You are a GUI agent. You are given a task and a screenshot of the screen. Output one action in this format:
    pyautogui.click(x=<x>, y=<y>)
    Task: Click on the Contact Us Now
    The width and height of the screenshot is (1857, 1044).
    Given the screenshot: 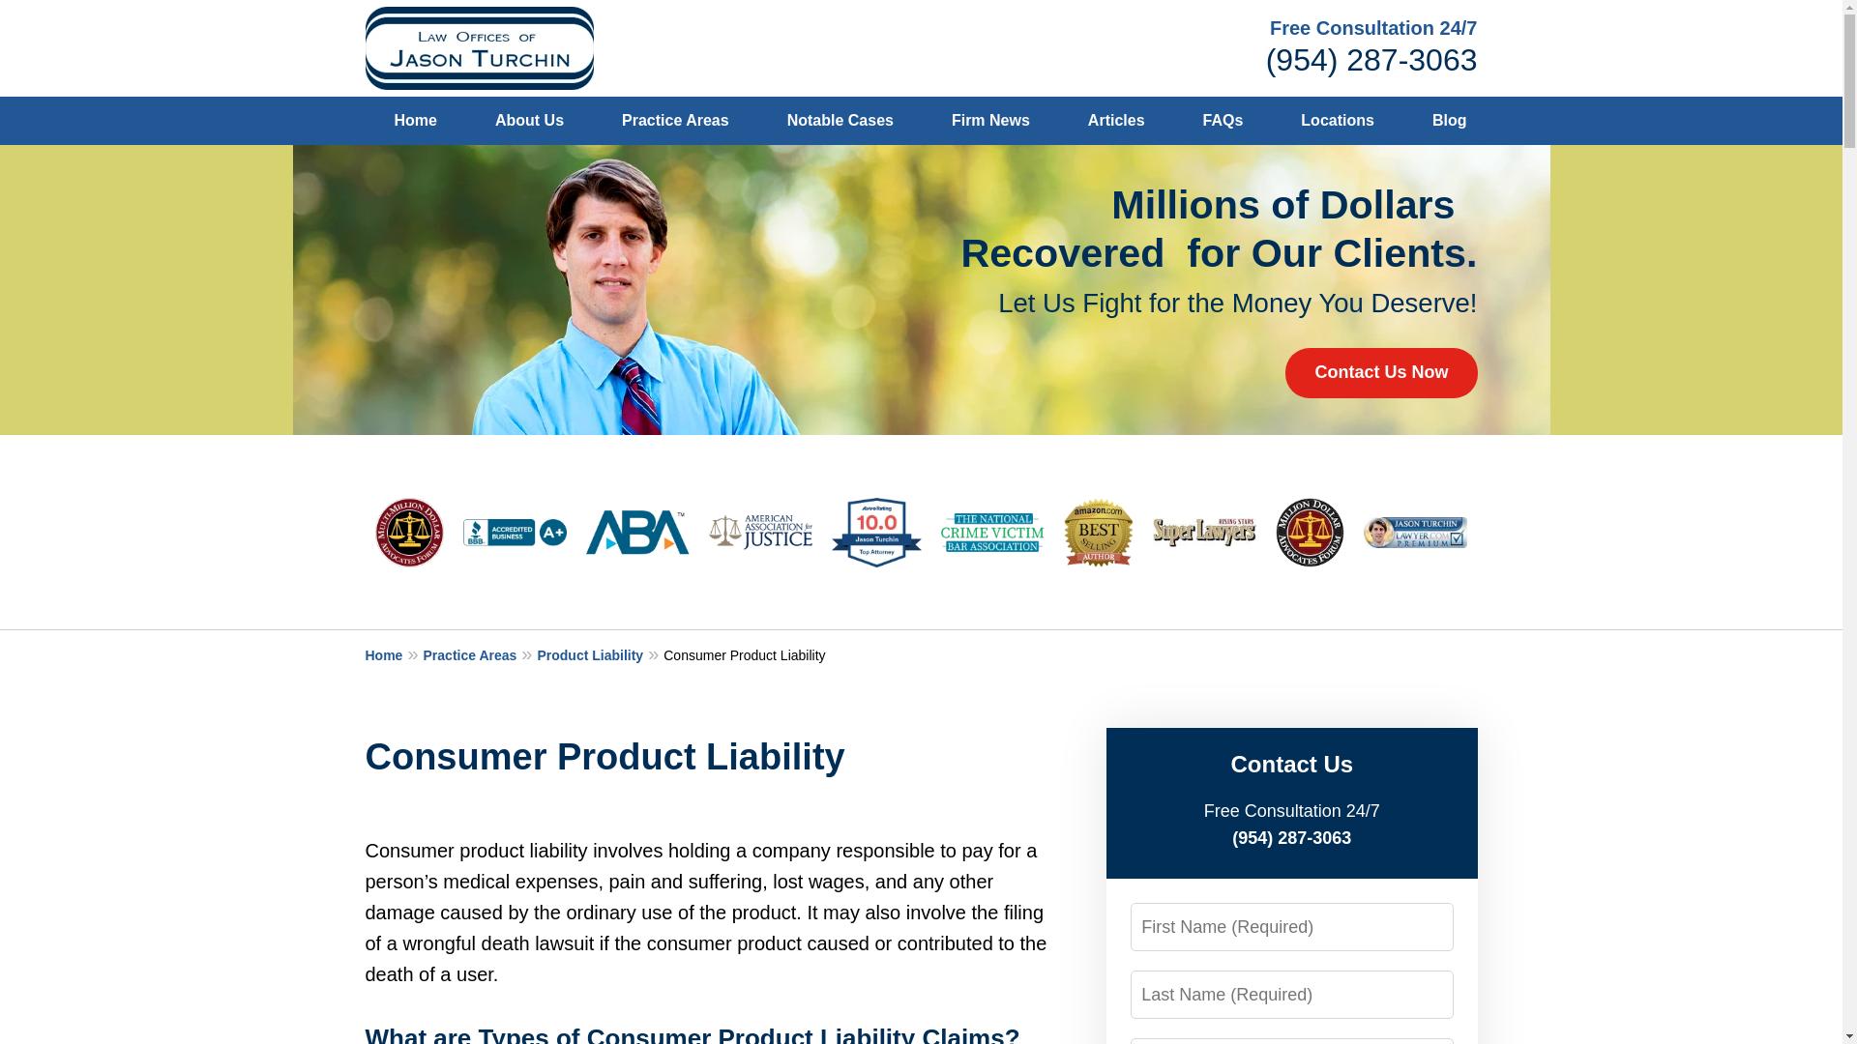 What is the action you would take?
    pyautogui.click(x=1380, y=372)
    